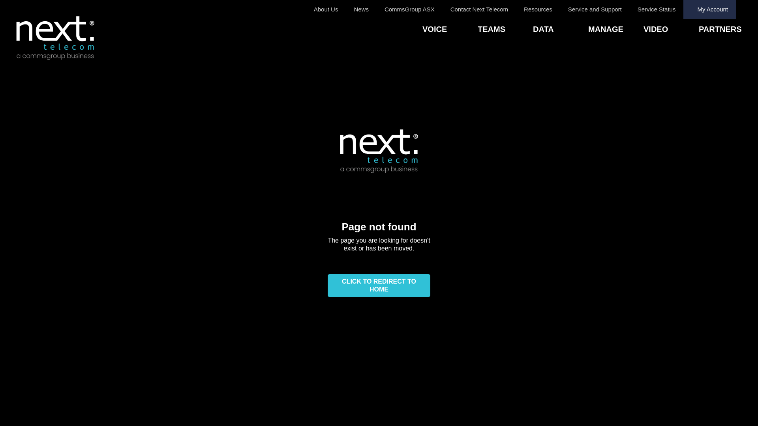  What do you see at coordinates (505, 30) in the screenshot?
I see `TEAMS` at bounding box center [505, 30].